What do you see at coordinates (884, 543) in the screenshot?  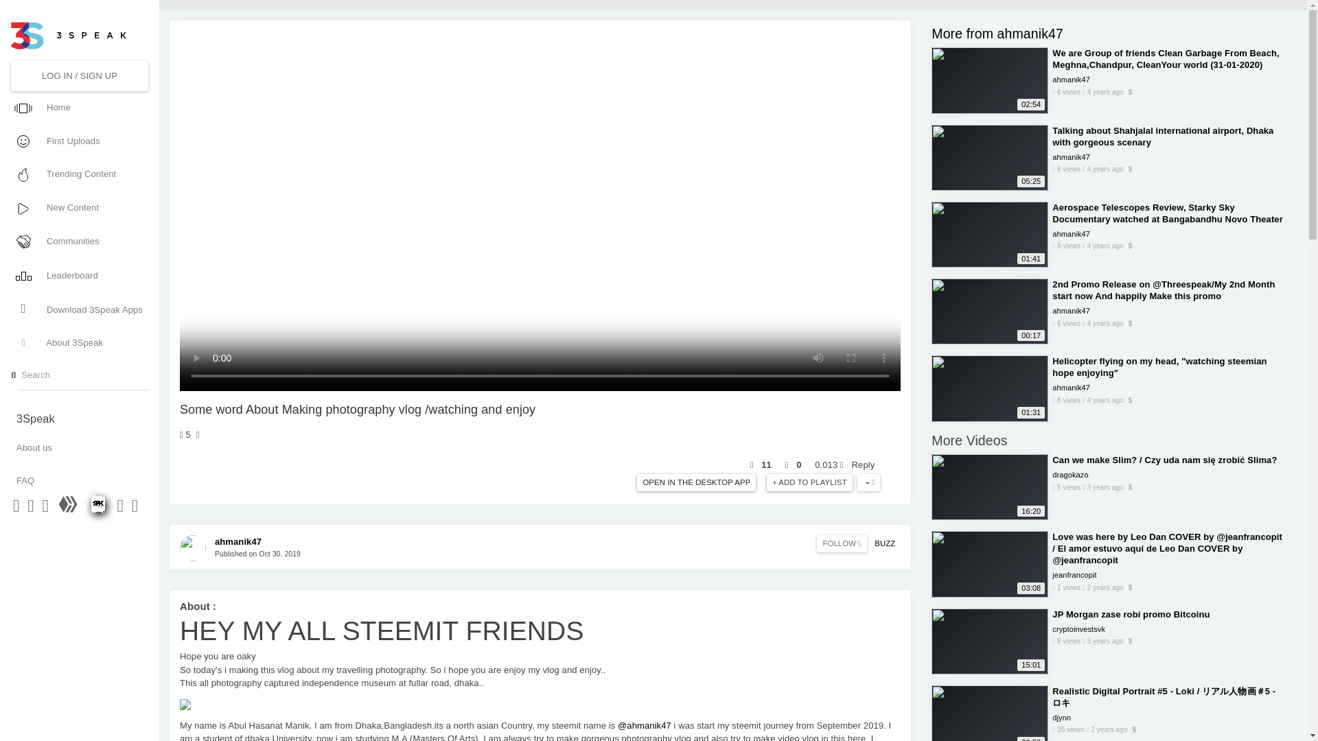 I see `BUZZ` at bounding box center [884, 543].